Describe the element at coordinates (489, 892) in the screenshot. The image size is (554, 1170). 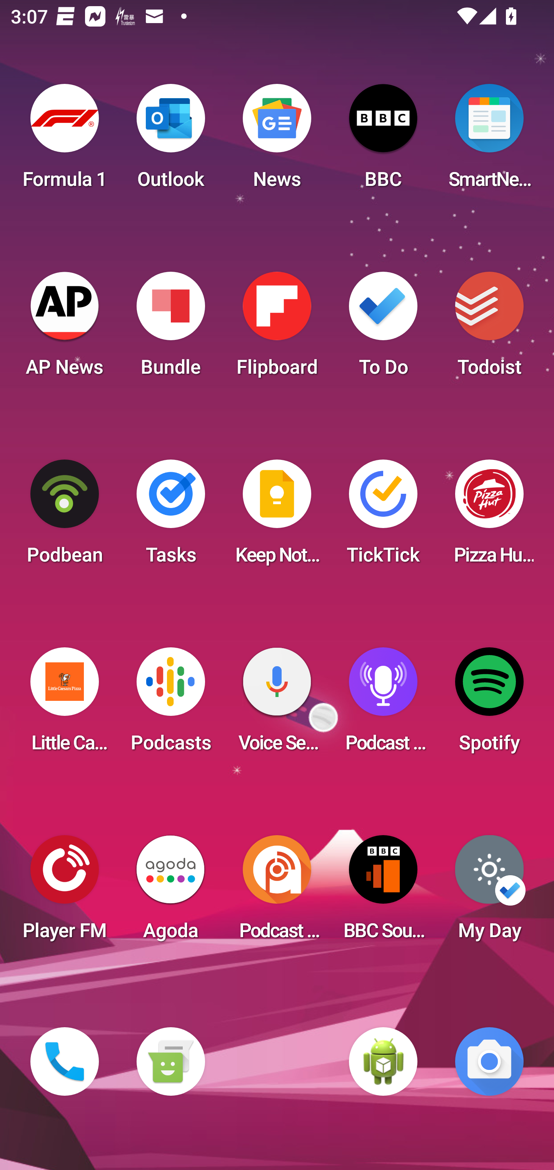
I see `My Day` at that location.